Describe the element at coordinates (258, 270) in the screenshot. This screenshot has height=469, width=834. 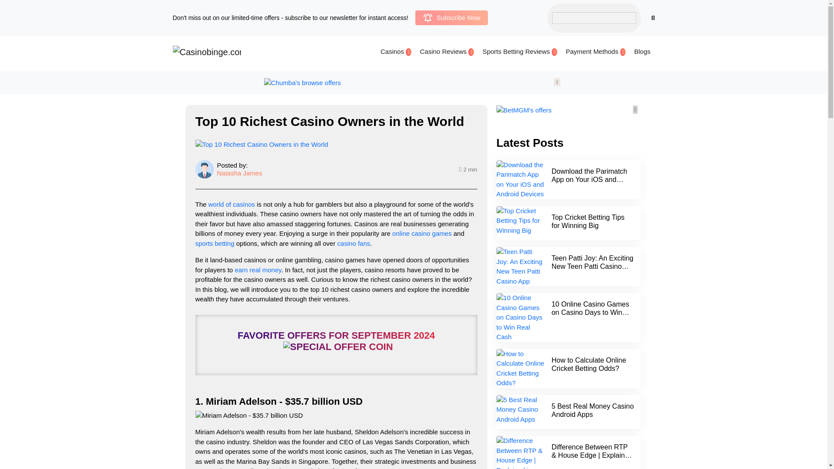
I see `earn real money` at that location.